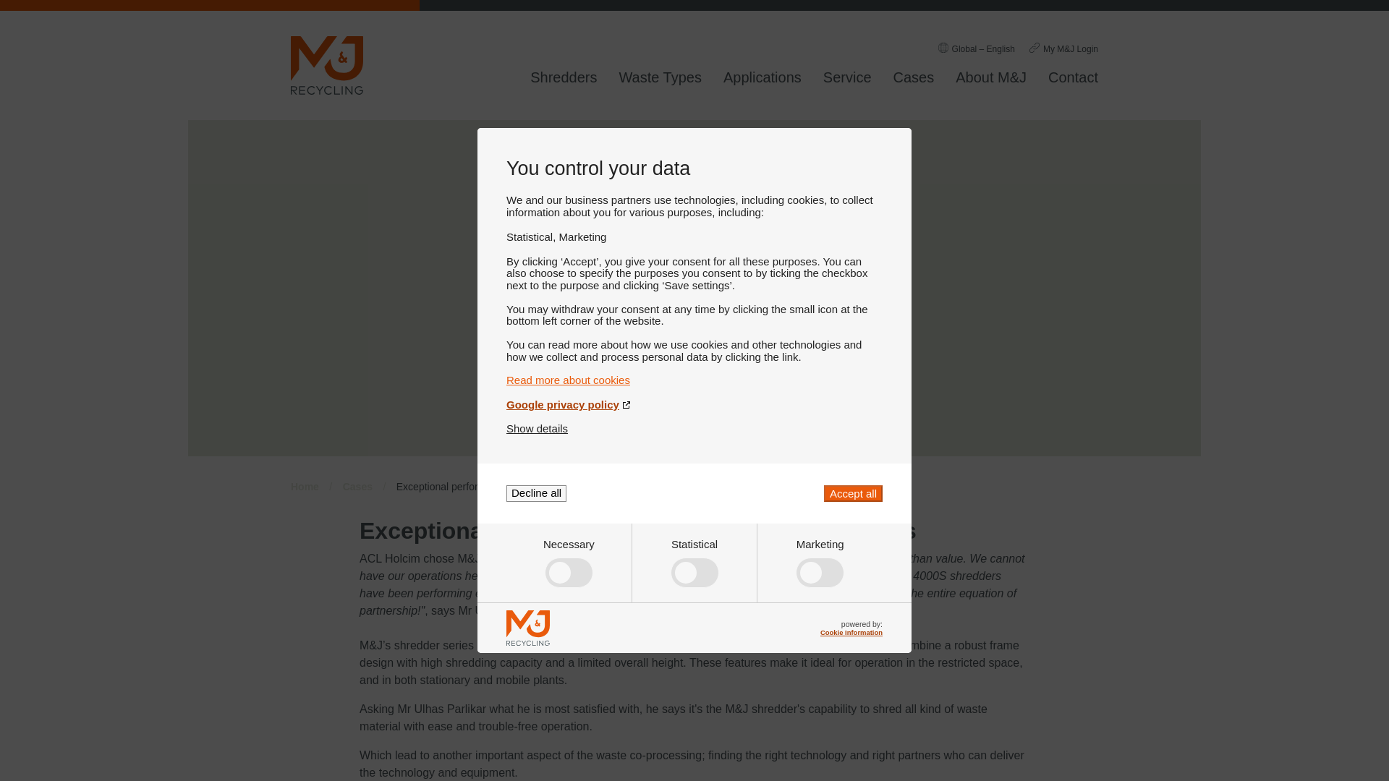 The height and width of the screenshot is (781, 1389). What do you see at coordinates (694, 380) in the screenshot?
I see `Read more about cookies` at bounding box center [694, 380].